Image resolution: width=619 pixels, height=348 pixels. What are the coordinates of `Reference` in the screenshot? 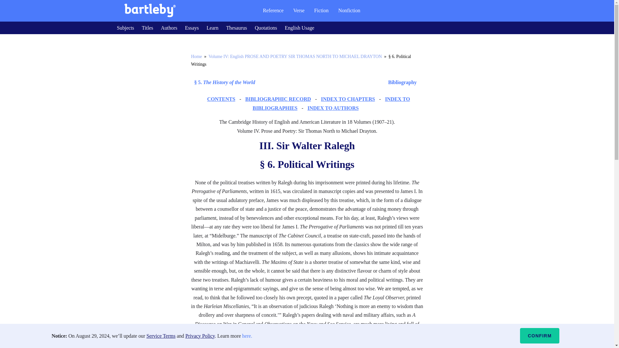 It's located at (273, 10).